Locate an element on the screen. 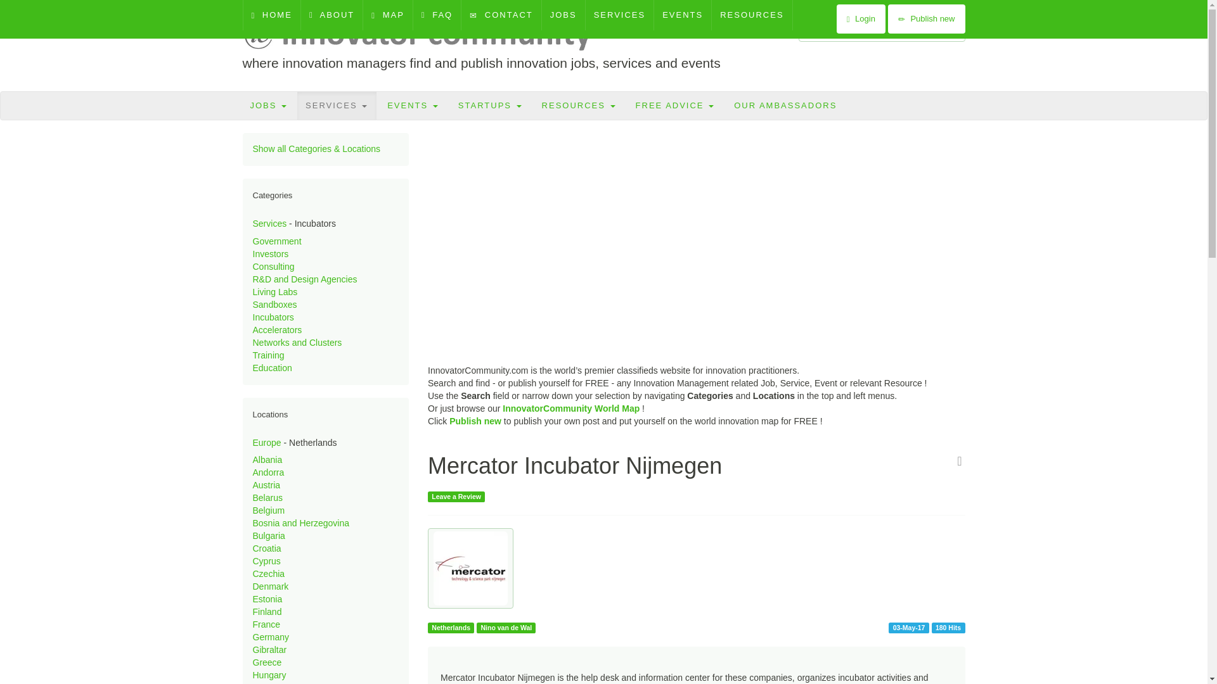  Innovator Community is located at coordinates (423, 34).